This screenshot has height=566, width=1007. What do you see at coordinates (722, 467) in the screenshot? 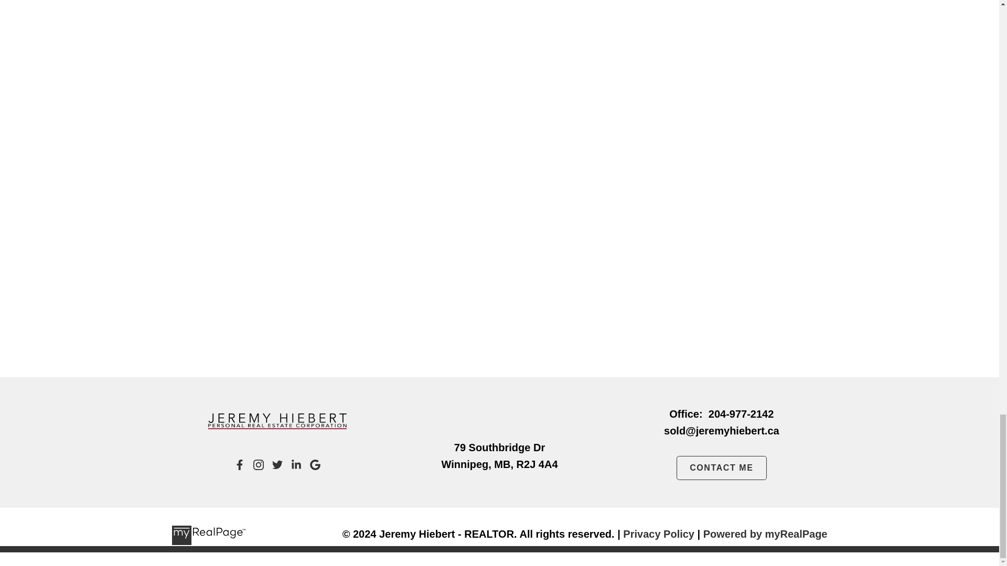
I see `CONTACT ME` at bounding box center [722, 467].